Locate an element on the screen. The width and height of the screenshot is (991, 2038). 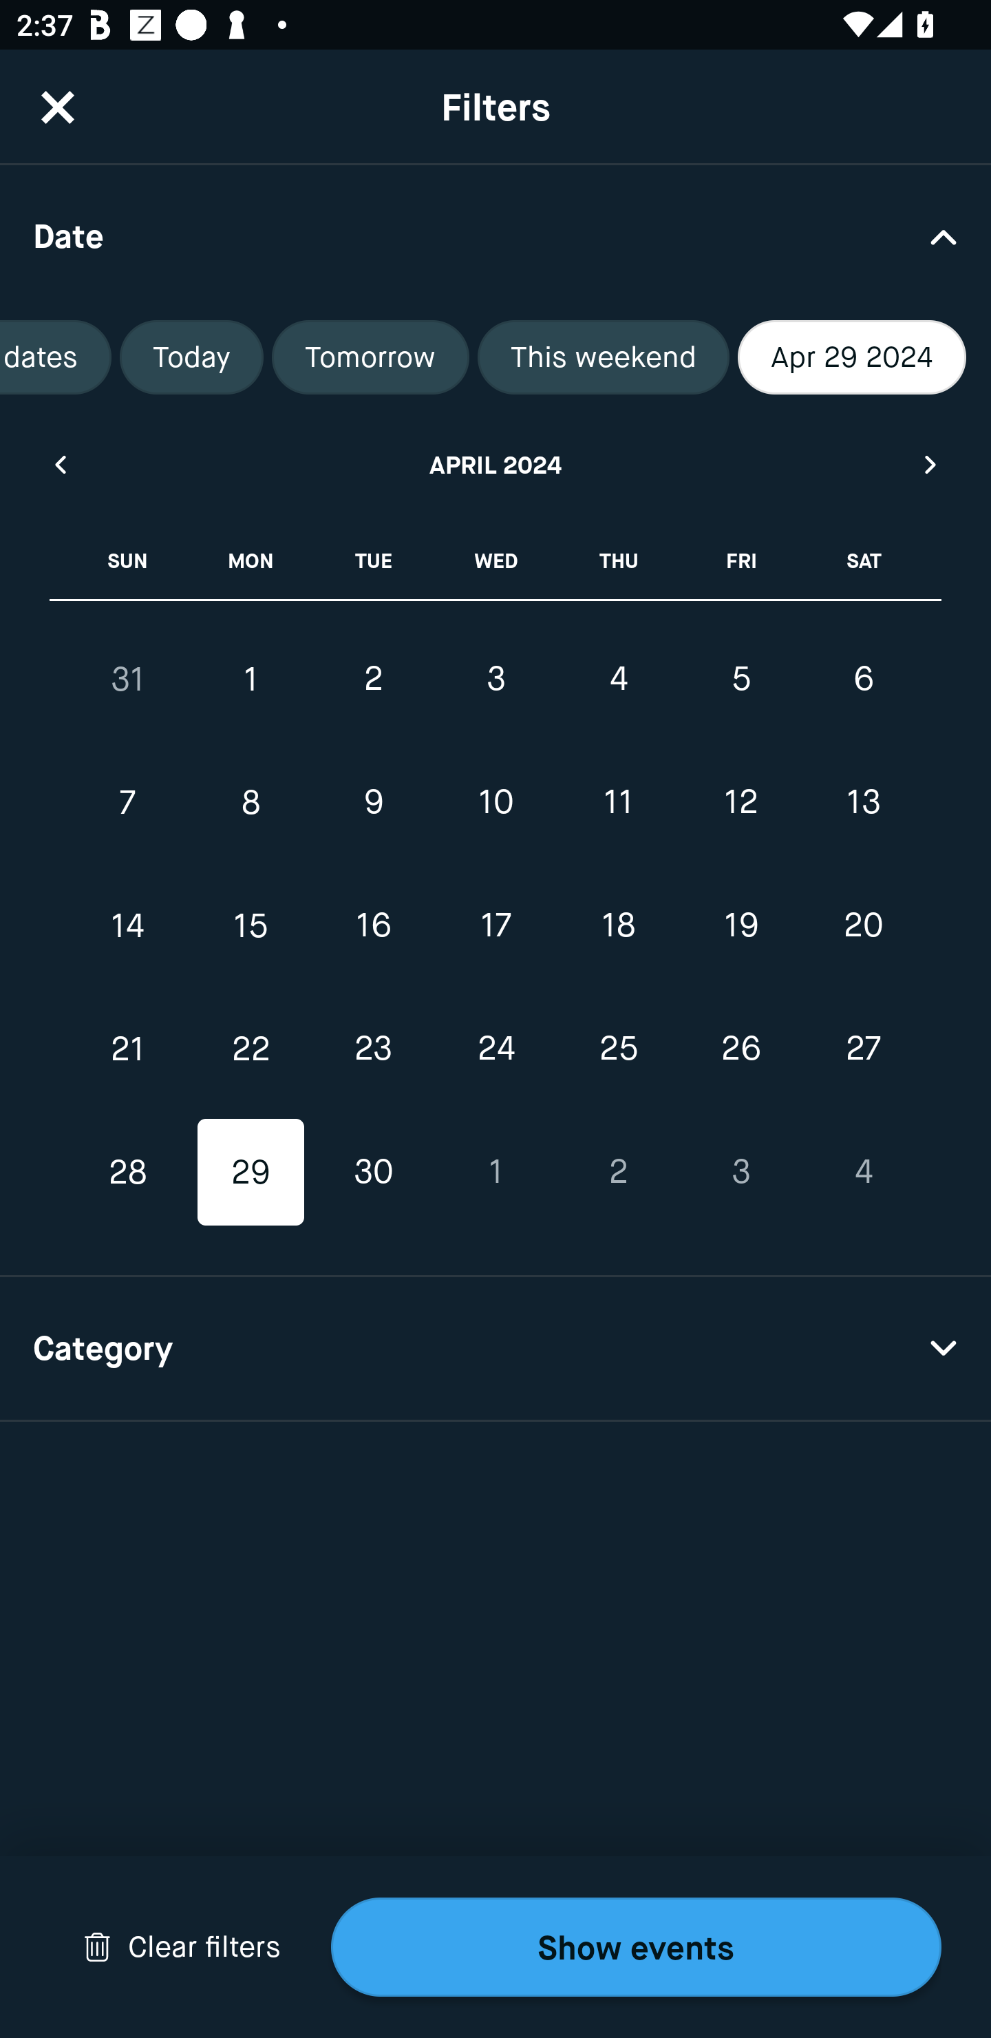
Drop Down Arrow Clear filters is located at coordinates (182, 1947).